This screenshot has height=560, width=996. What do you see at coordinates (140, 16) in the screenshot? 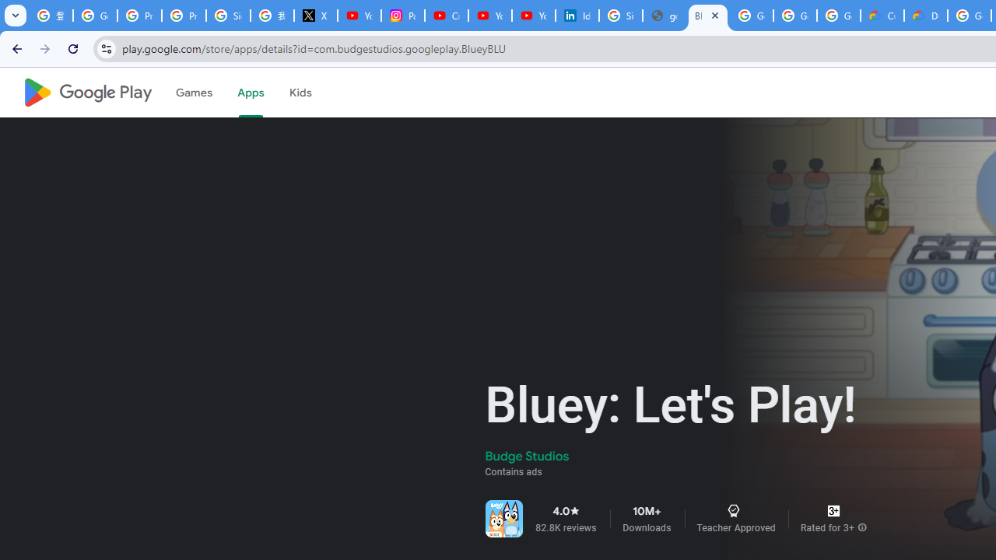
I see `Privacy Help Center - Policies Help` at bounding box center [140, 16].